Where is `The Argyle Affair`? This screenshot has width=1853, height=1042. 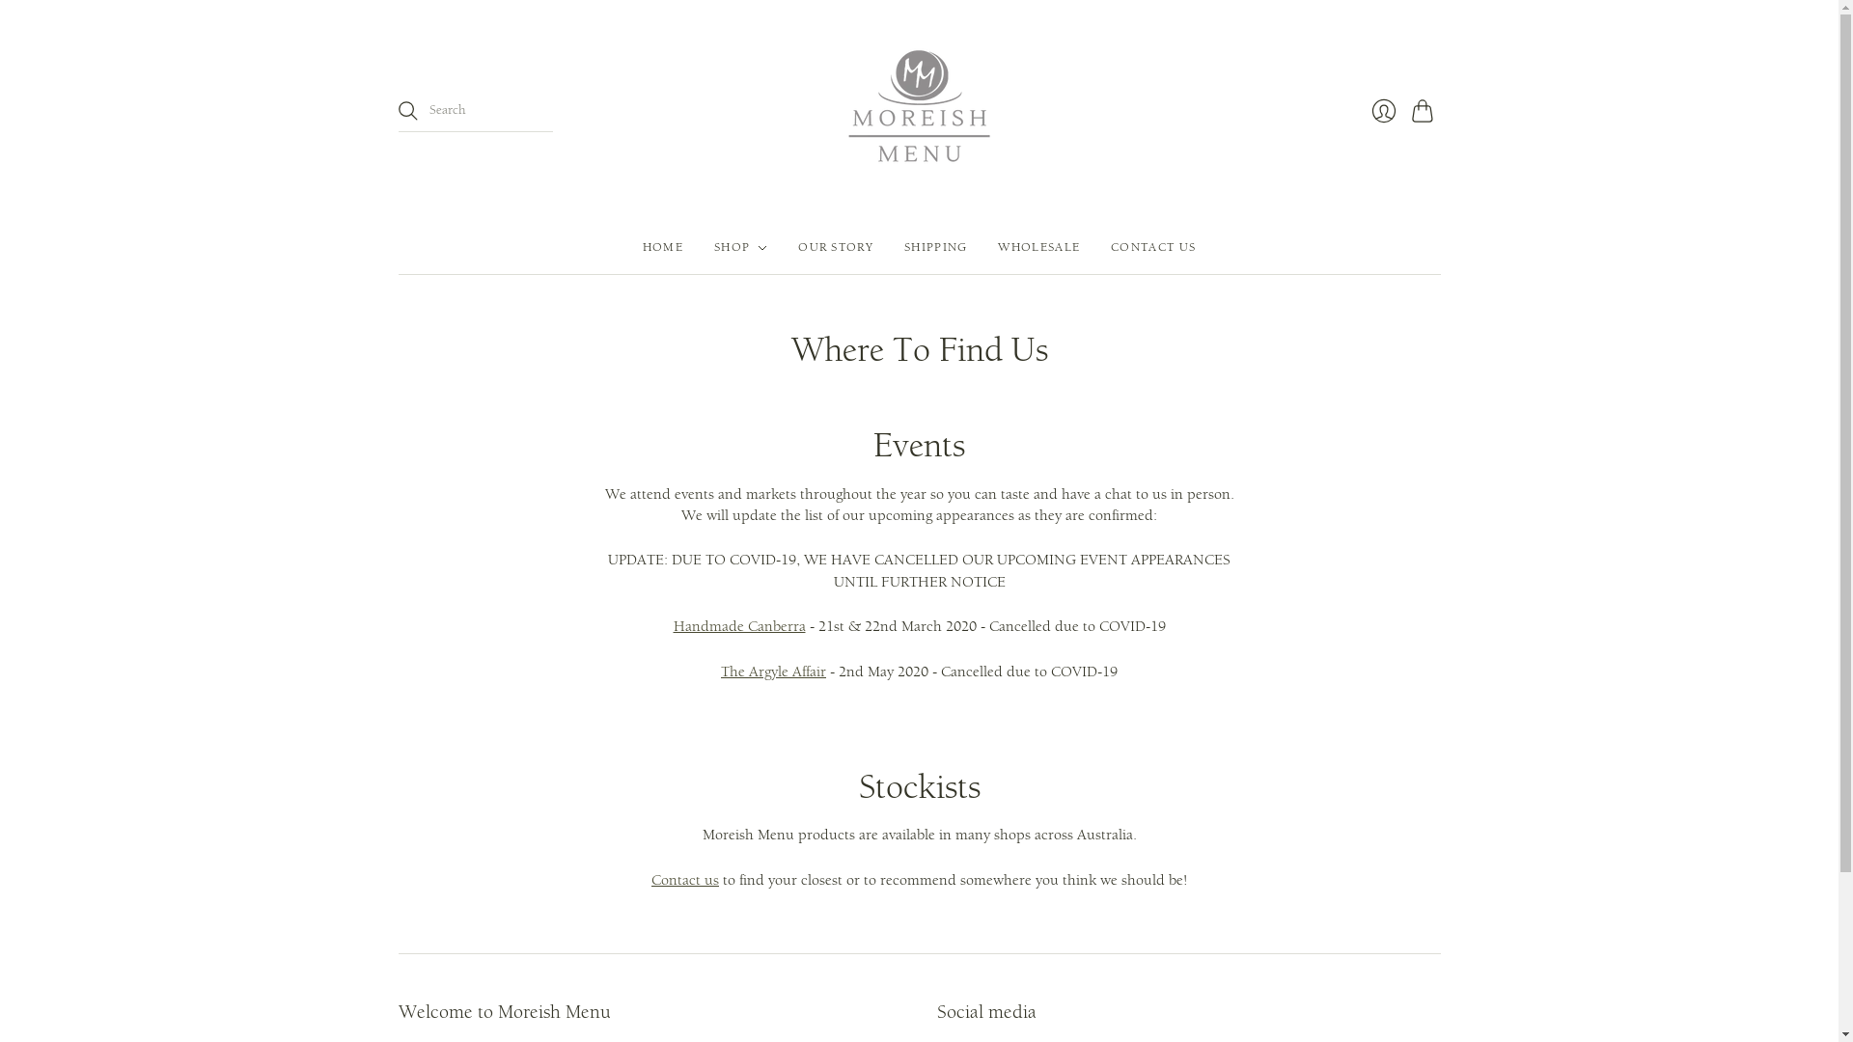 The Argyle Affair is located at coordinates (774, 672).